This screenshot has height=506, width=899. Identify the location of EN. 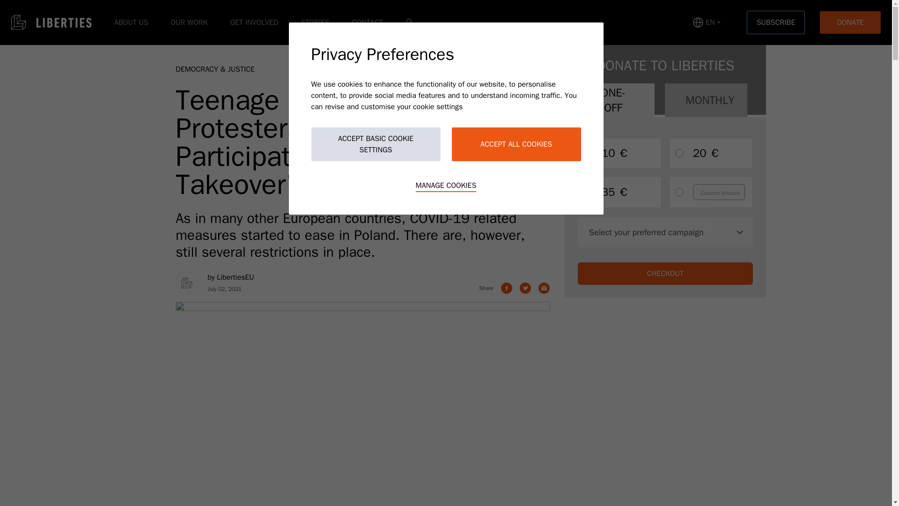
(706, 22).